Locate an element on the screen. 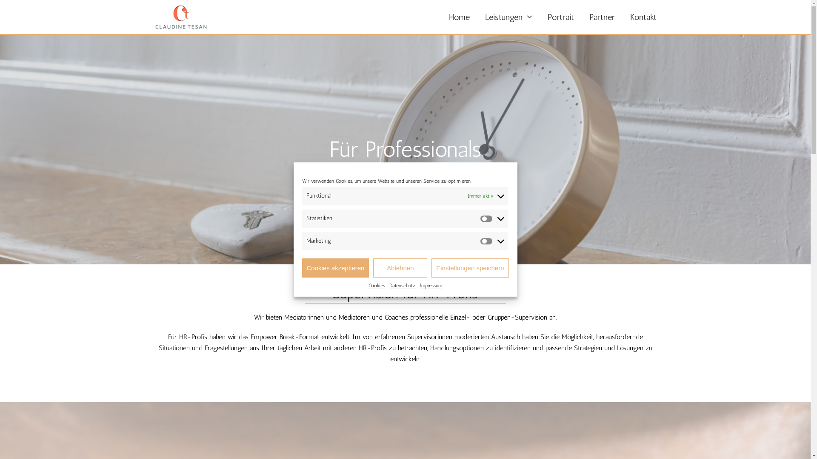  Partner is located at coordinates (602, 17).